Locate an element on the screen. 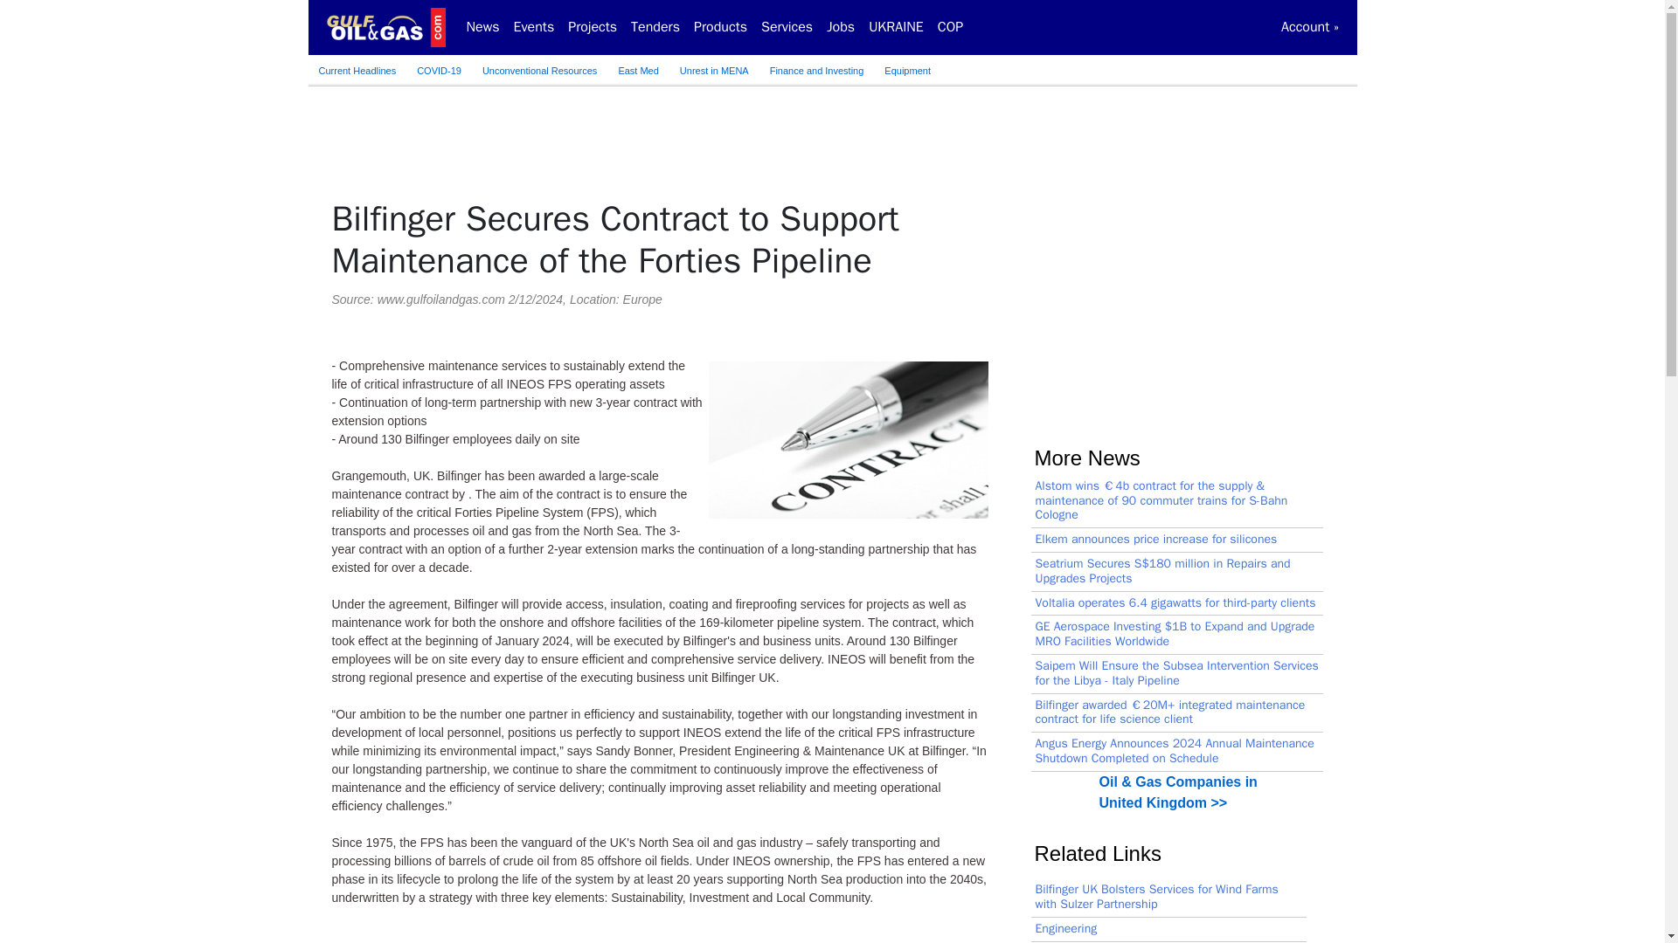 The image size is (1678, 943). Current Headlines is located at coordinates (357, 70).